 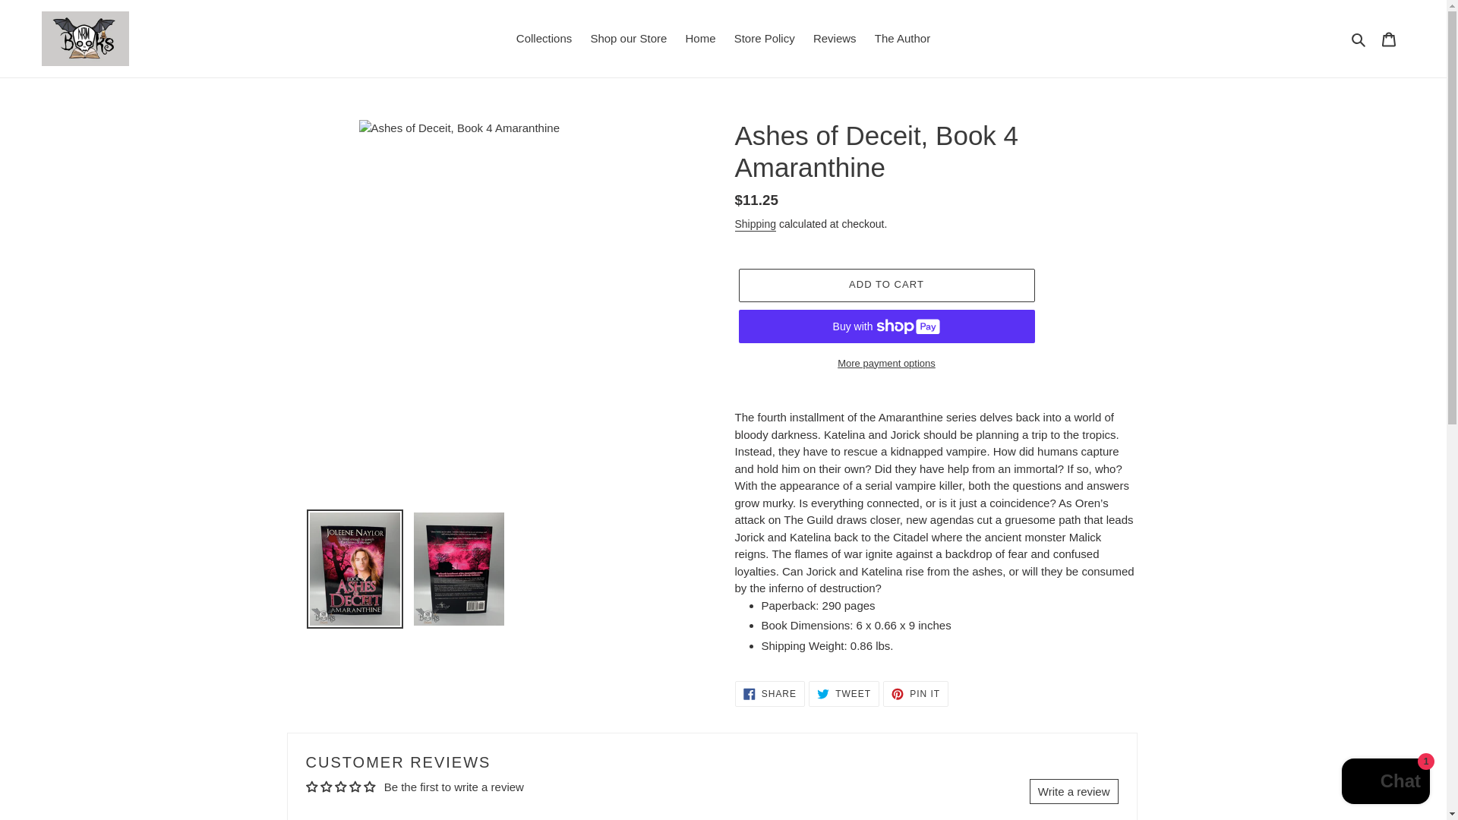 I want to click on The Author, so click(x=1074, y=791).